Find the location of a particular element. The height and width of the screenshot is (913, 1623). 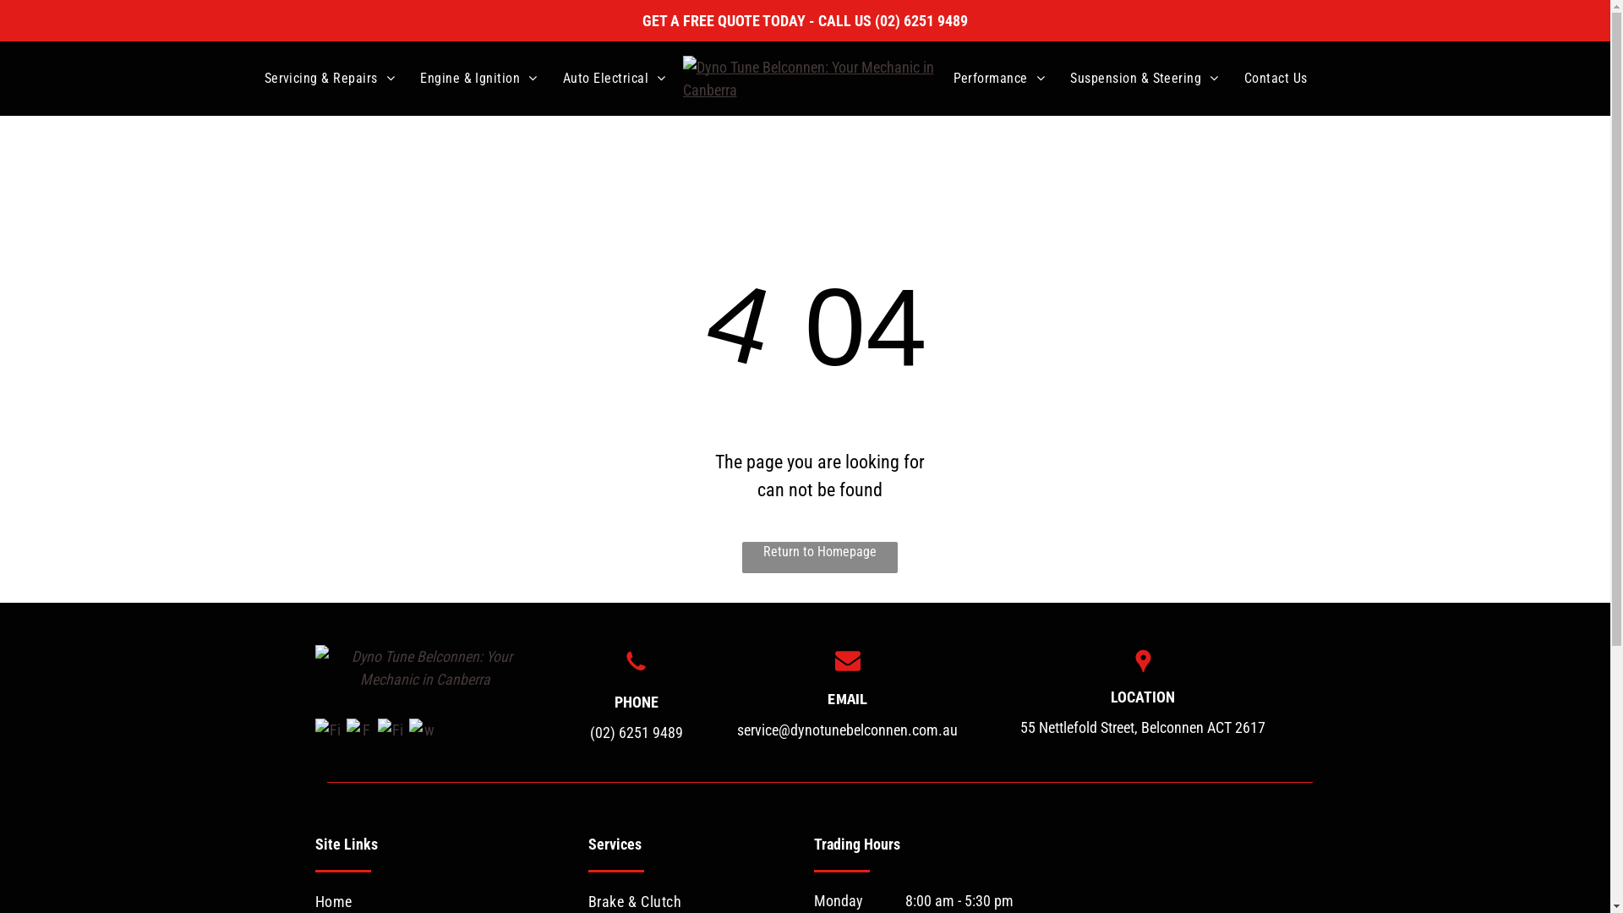

(02) 6251 9489 is located at coordinates (921, 20).